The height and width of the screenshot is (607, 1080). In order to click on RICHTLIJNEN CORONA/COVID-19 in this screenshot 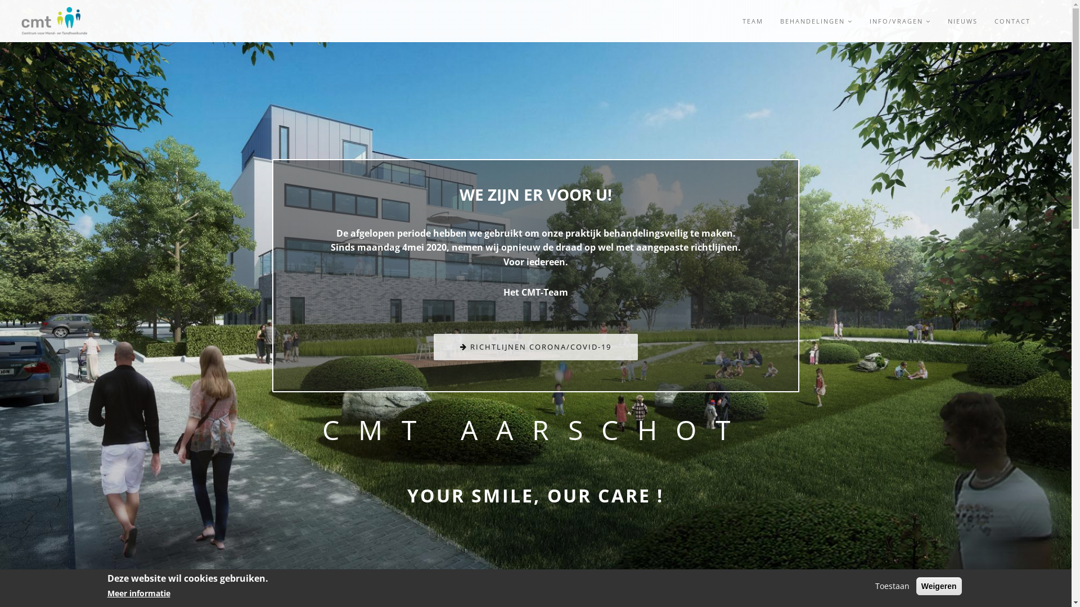, I will do `click(535, 347)`.